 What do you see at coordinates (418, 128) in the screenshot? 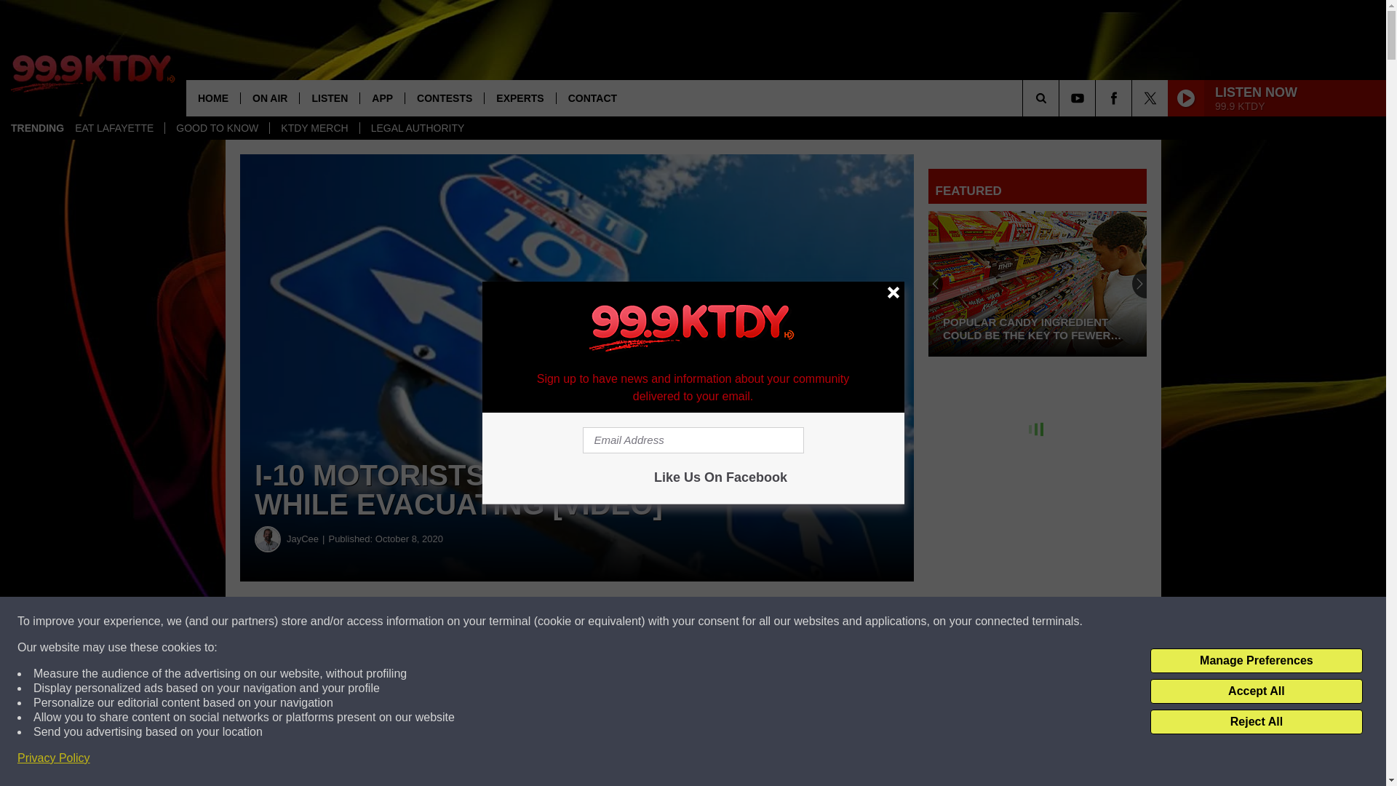
I see `LEGAL AUTHORITY` at bounding box center [418, 128].